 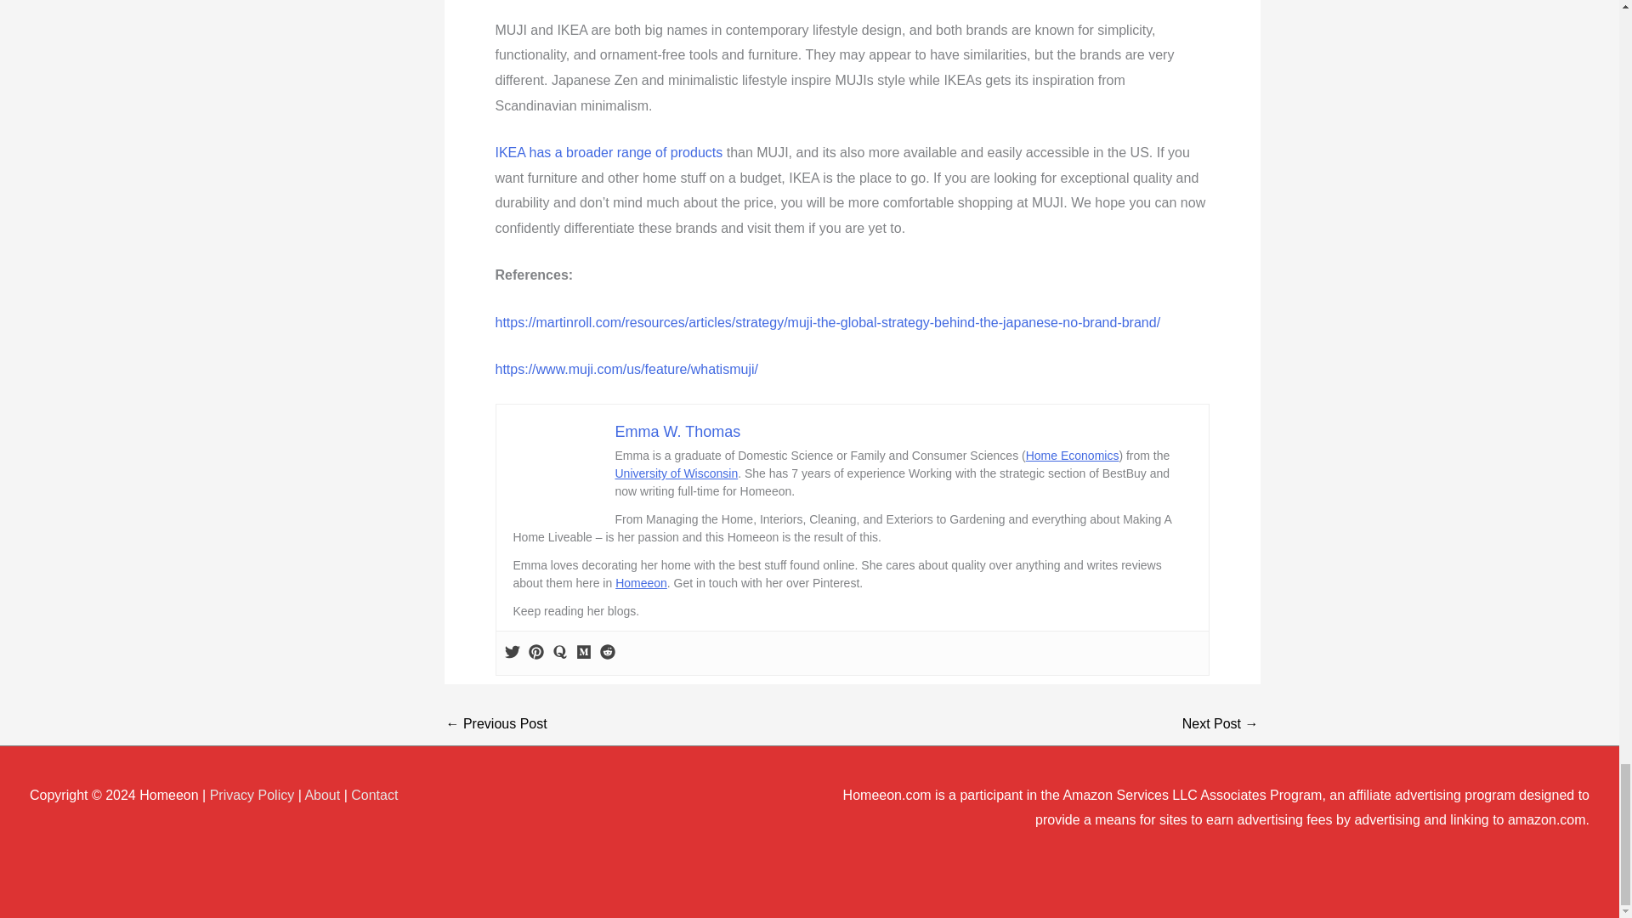 What do you see at coordinates (609, 151) in the screenshot?
I see `IKEA has a broader range of products` at bounding box center [609, 151].